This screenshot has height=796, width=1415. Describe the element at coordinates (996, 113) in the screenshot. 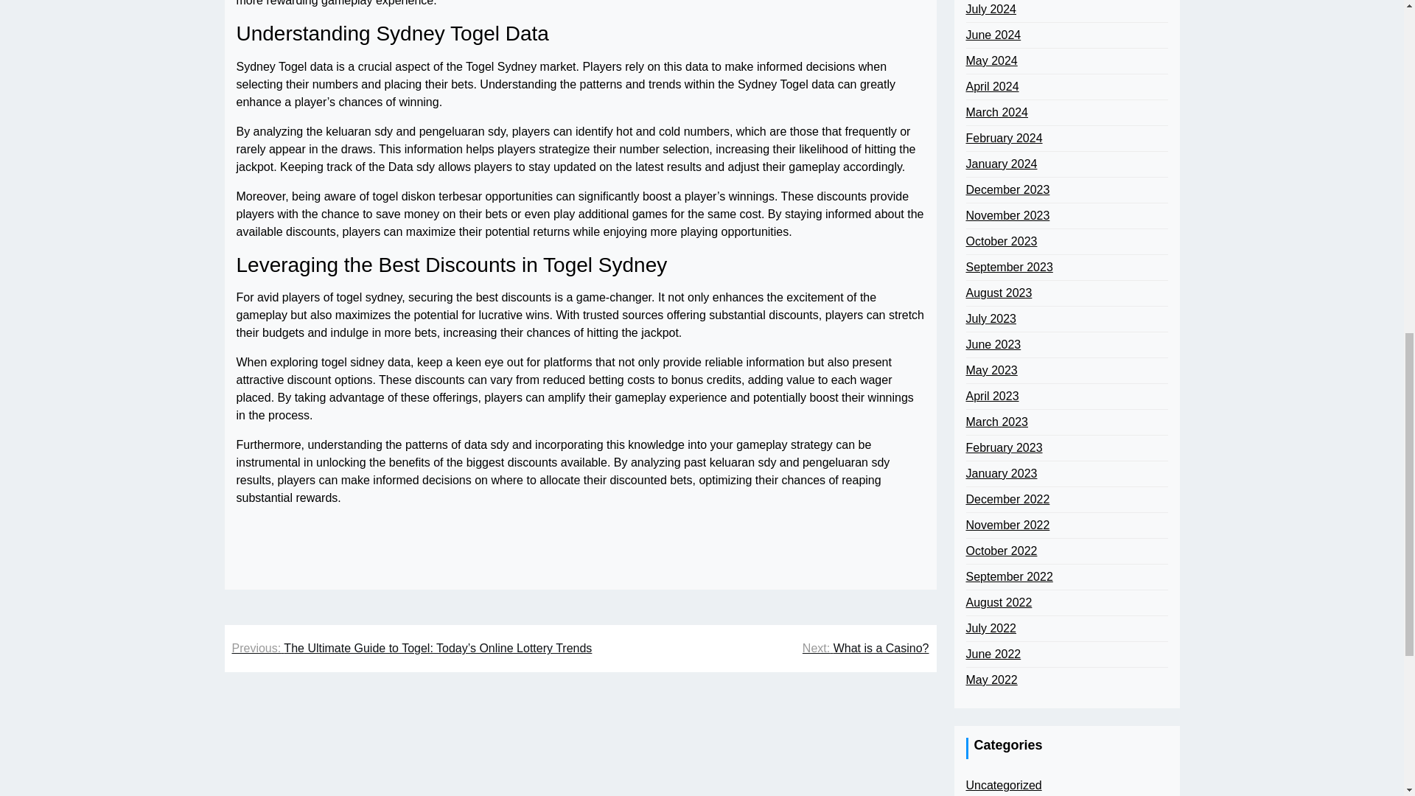

I see `March 2024` at that location.